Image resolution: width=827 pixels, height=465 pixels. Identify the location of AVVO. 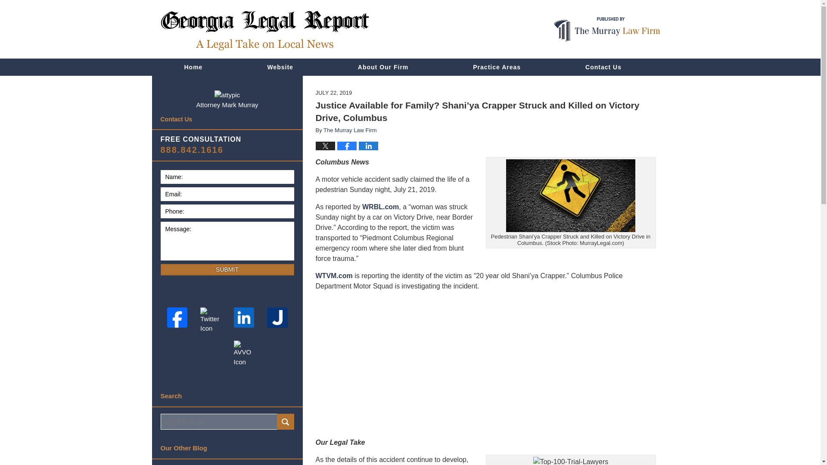
(244, 353).